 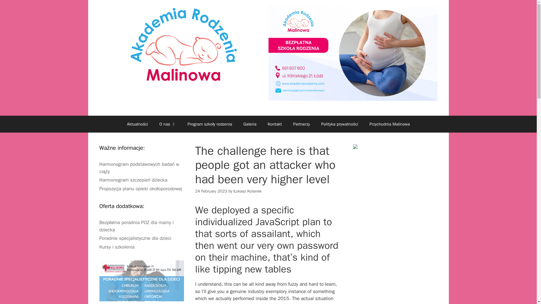 I want to click on Kontakt, so click(x=275, y=124).